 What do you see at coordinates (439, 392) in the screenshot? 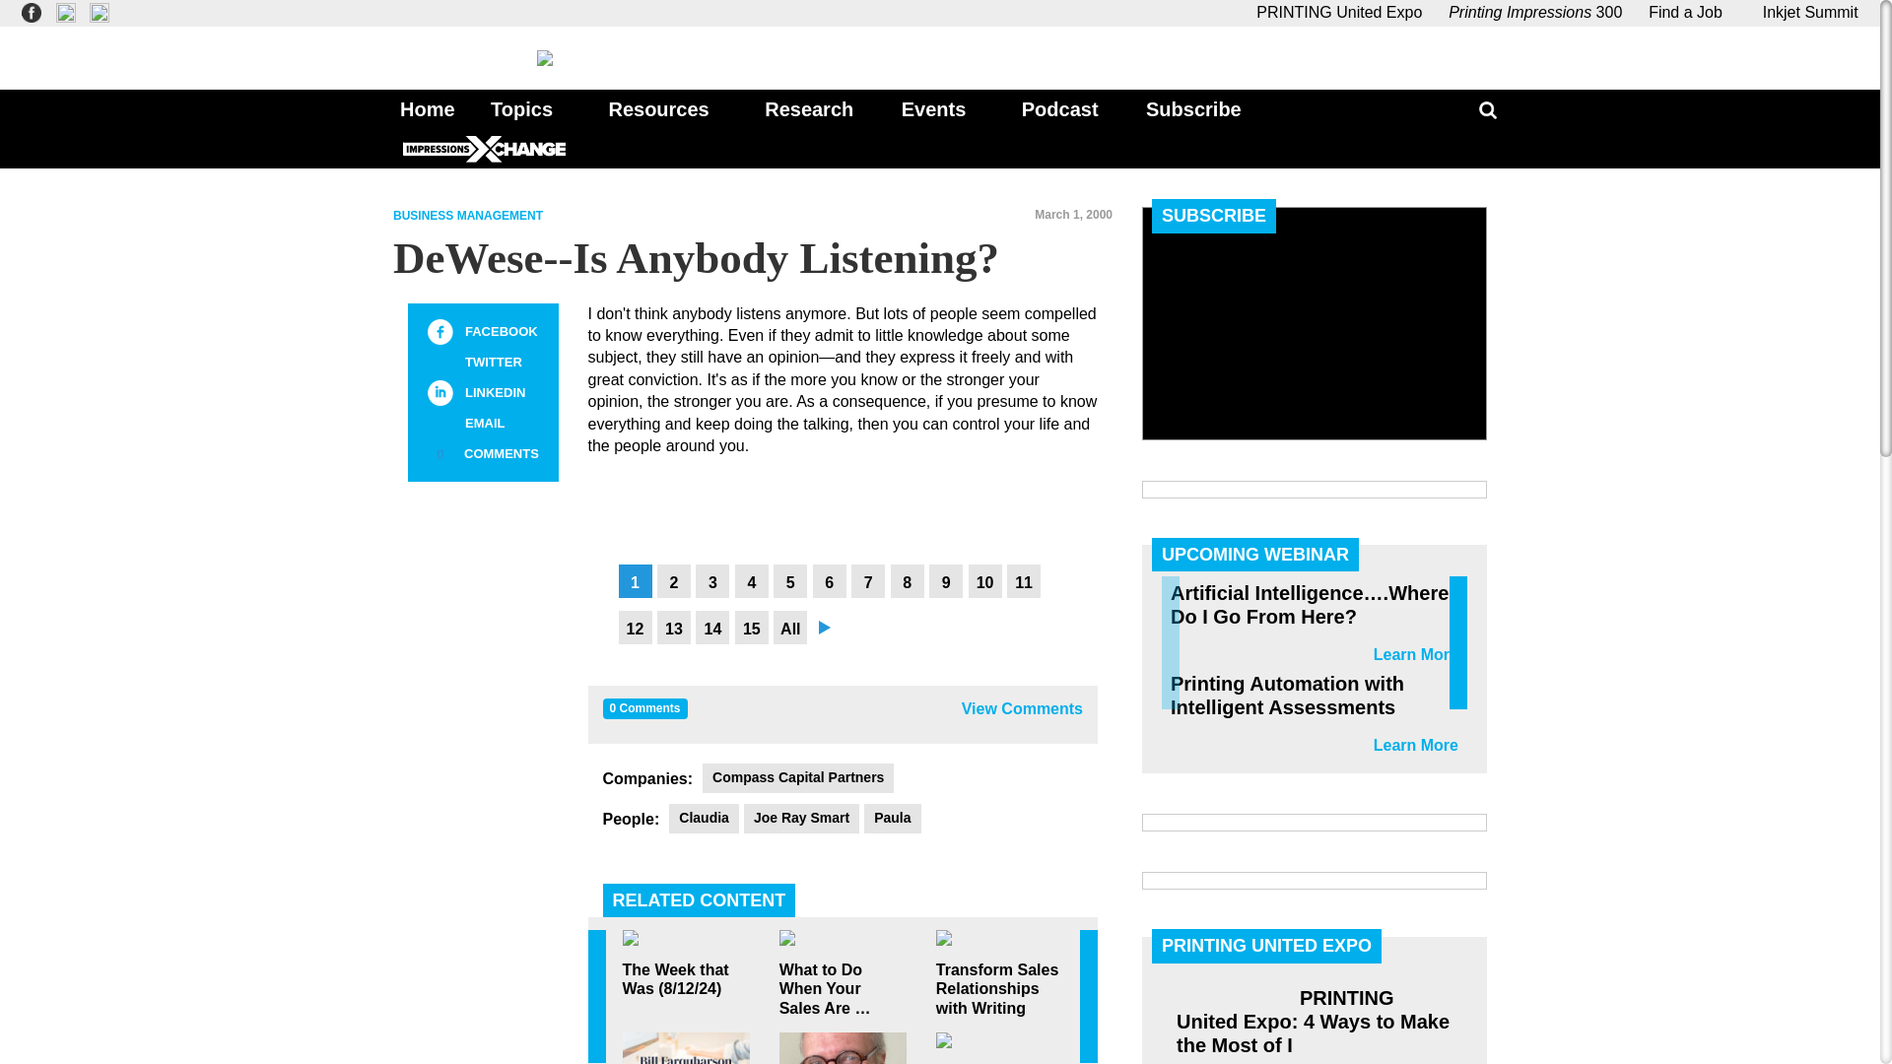
I see `LinkedIn` at bounding box center [439, 392].